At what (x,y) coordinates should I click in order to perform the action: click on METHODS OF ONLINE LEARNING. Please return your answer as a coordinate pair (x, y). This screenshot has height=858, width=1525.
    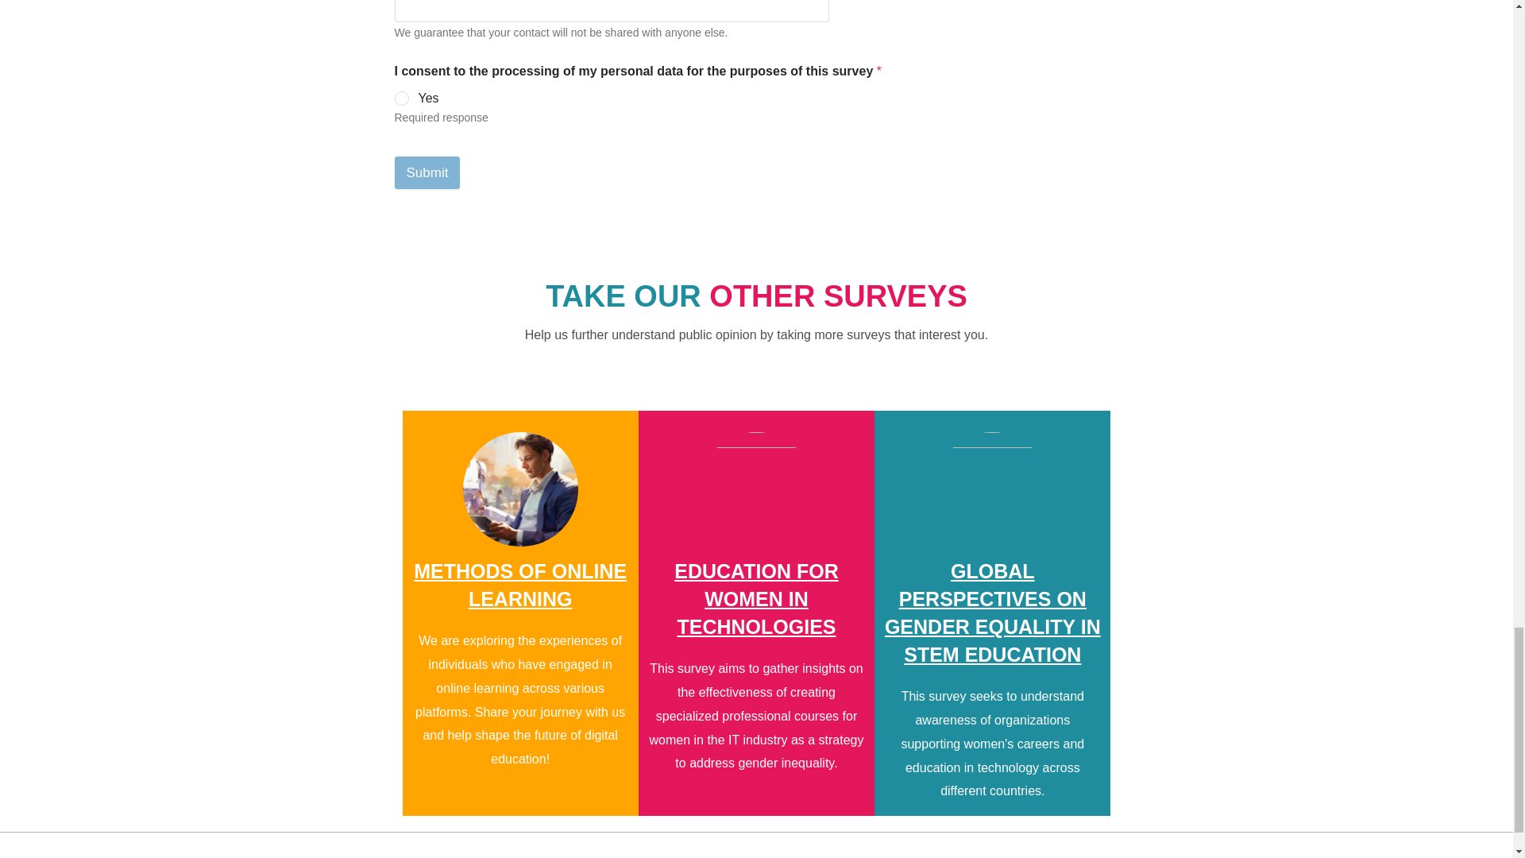
    Looking at the image, I should click on (519, 585).